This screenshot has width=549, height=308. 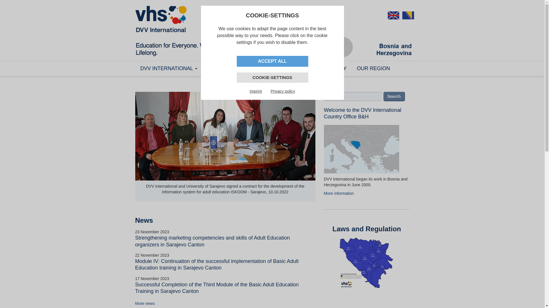 I want to click on DVV INTERNATIONAL, so click(x=169, y=68).